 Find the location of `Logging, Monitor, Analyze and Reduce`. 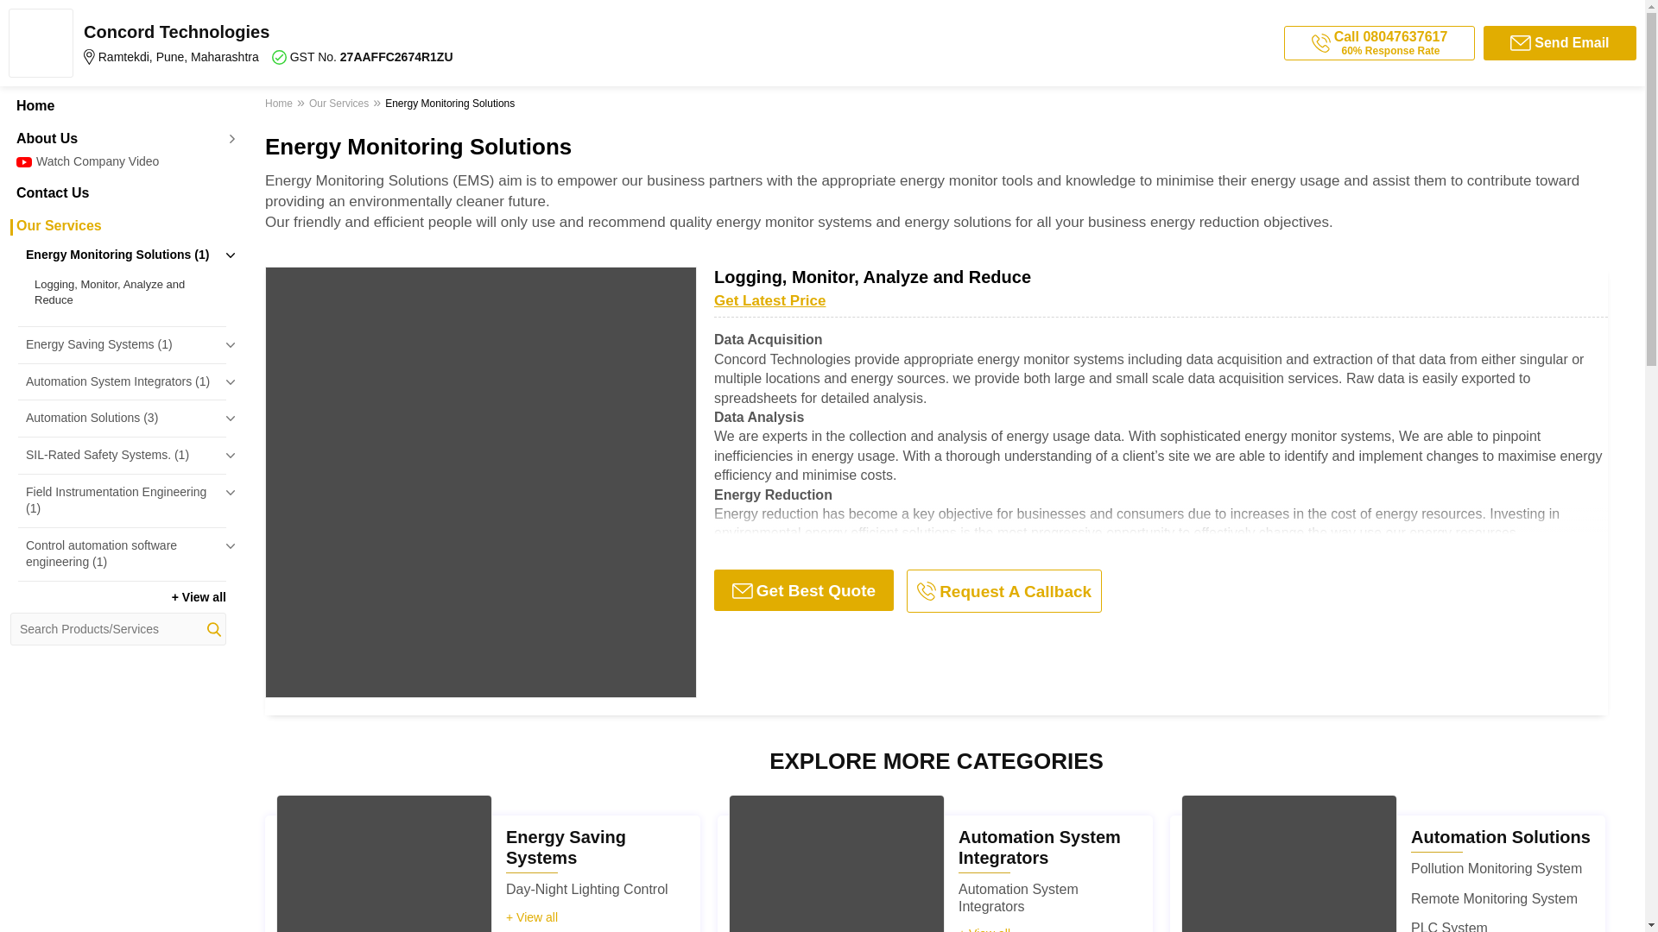

Logging, Monitor, Analyze and Reduce is located at coordinates (126, 292).